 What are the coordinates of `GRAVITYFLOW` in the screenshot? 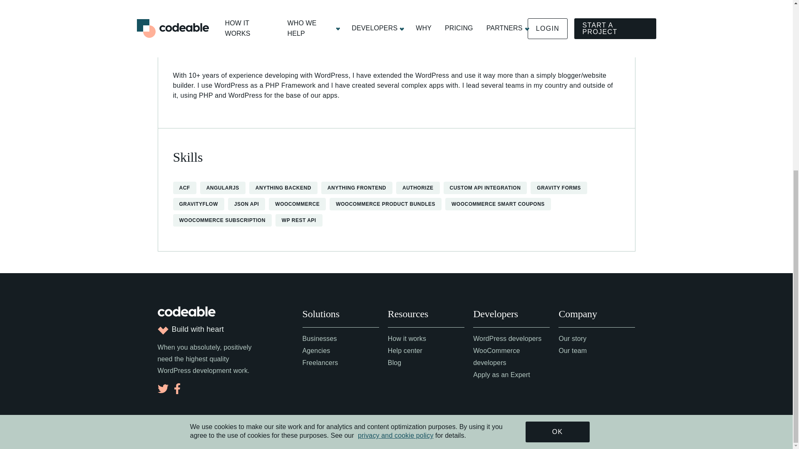 It's located at (198, 204).